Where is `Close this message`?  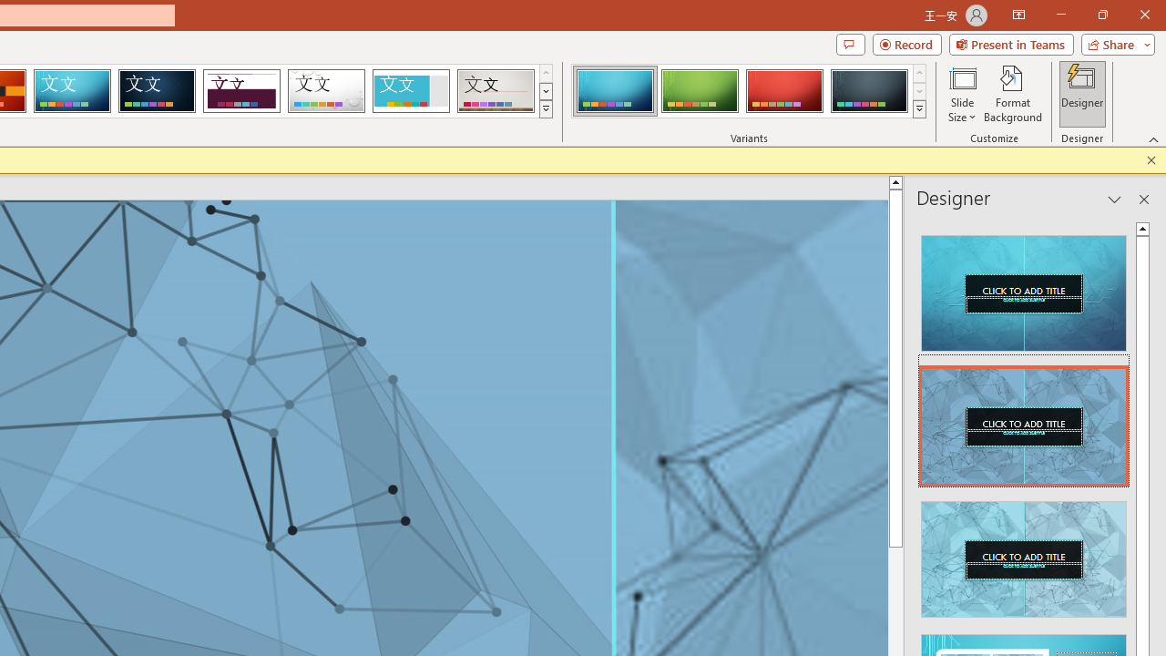 Close this message is located at coordinates (1151, 160).